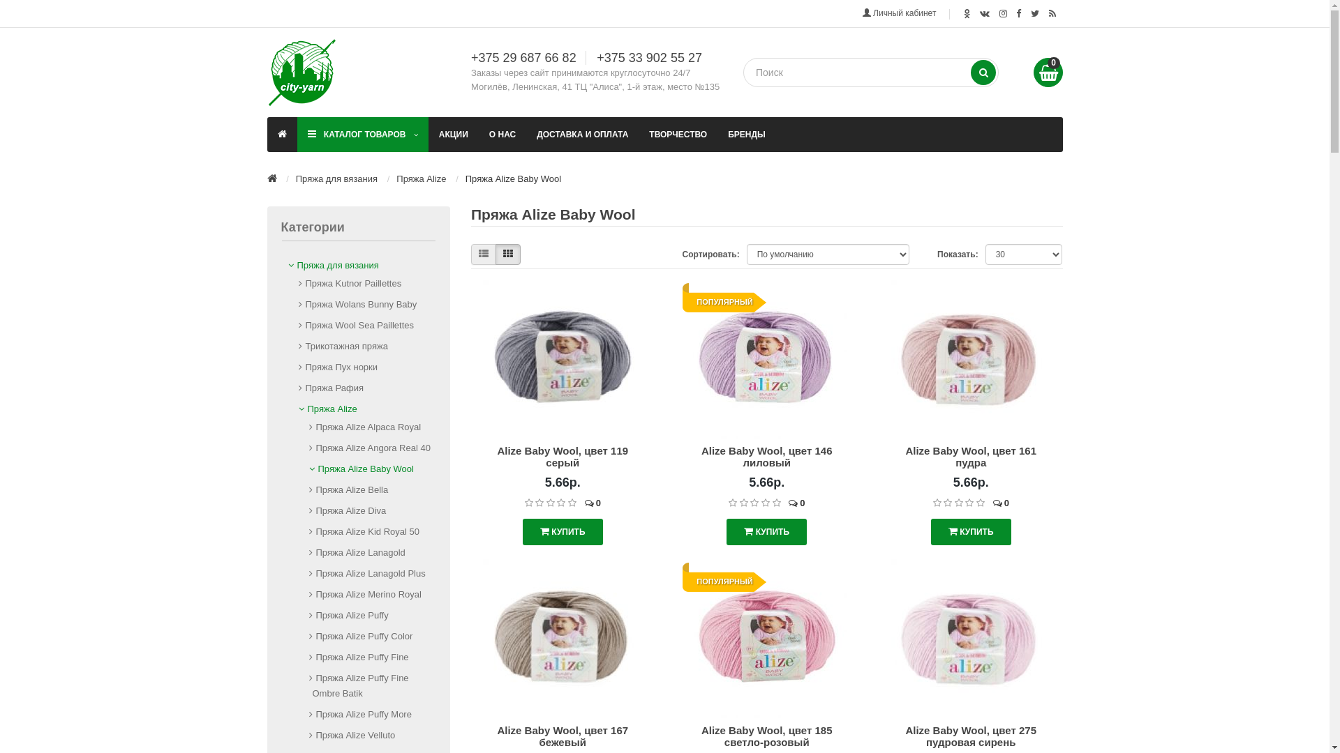  What do you see at coordinates (528, 58) in the screenshot?
I see `+375 29 687 66 82` at bounding box center [528, 58].